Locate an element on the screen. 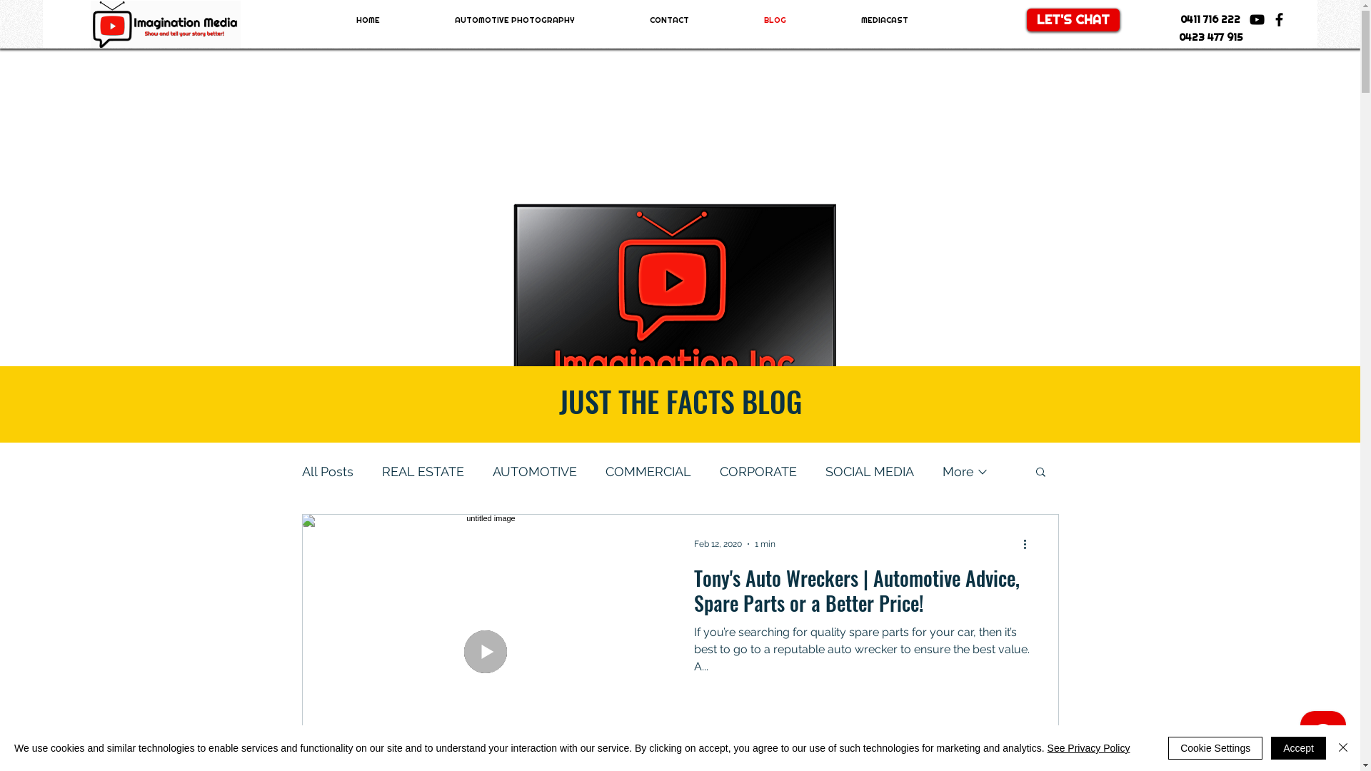 This screenshot has width=1371, height=771. LET'S CHAT is located at coordinates (1073, 20).